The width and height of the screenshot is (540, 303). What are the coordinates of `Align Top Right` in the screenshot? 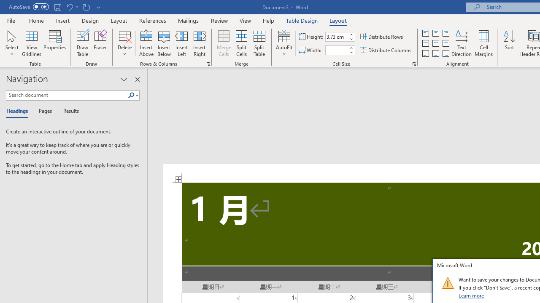 It's located at (445, 33).